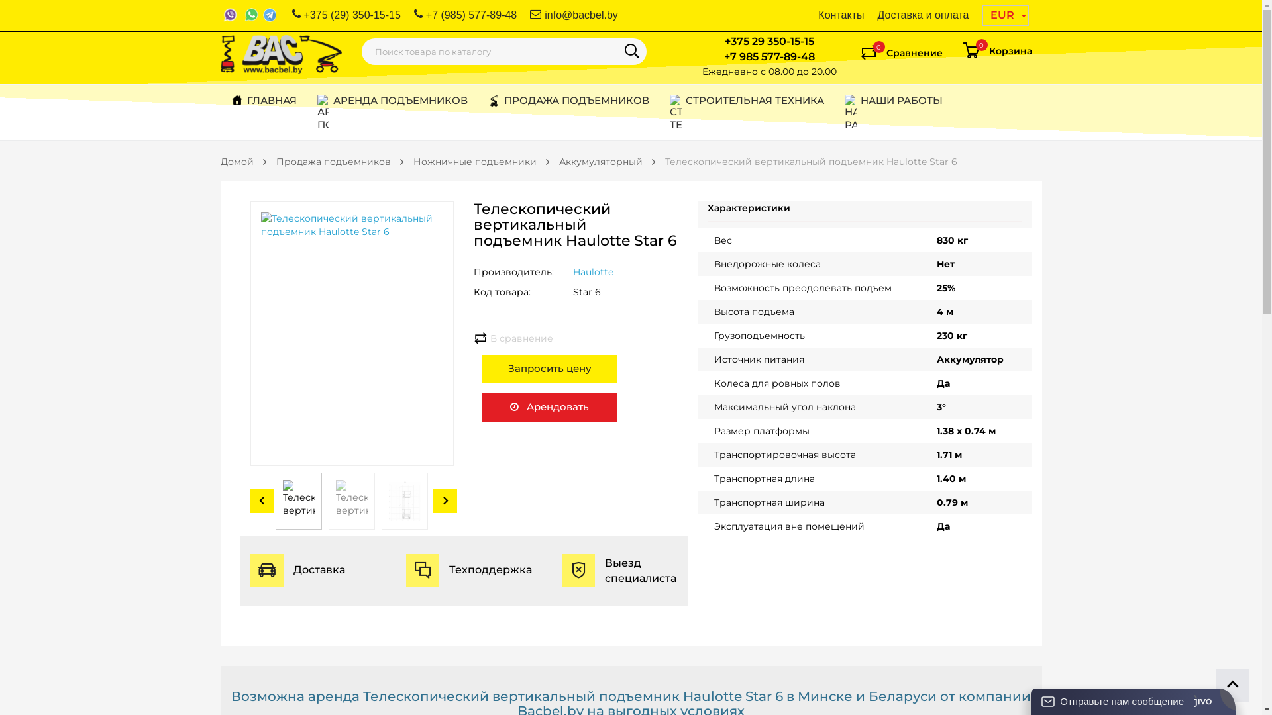  Describe the element at coordinates (594, 272) in the screenshot. I see `Haulotte` at that location.